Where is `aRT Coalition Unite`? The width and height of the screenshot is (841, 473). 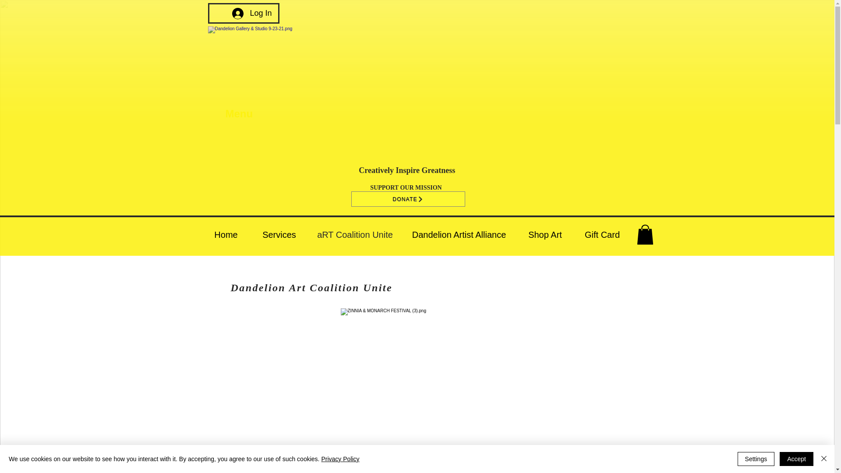 aRT Coalition Unite is located at coordinates (355, 235).